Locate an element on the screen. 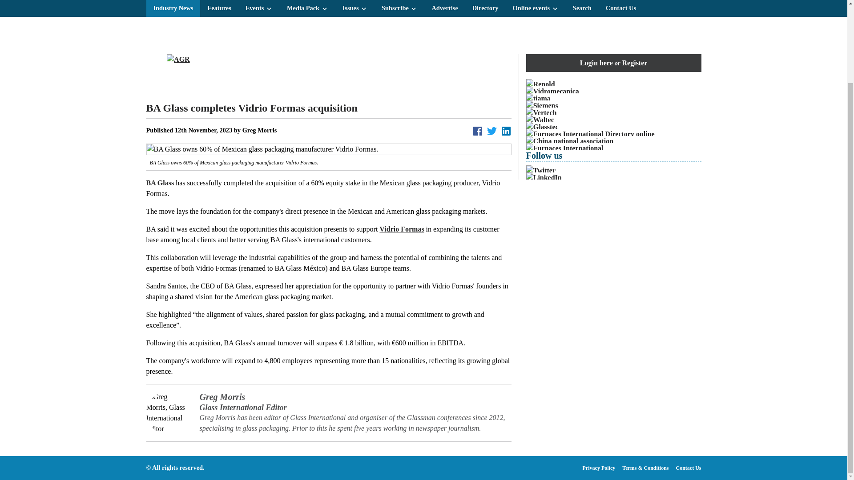  Share on Twitter is located at coordinates (492, 131).